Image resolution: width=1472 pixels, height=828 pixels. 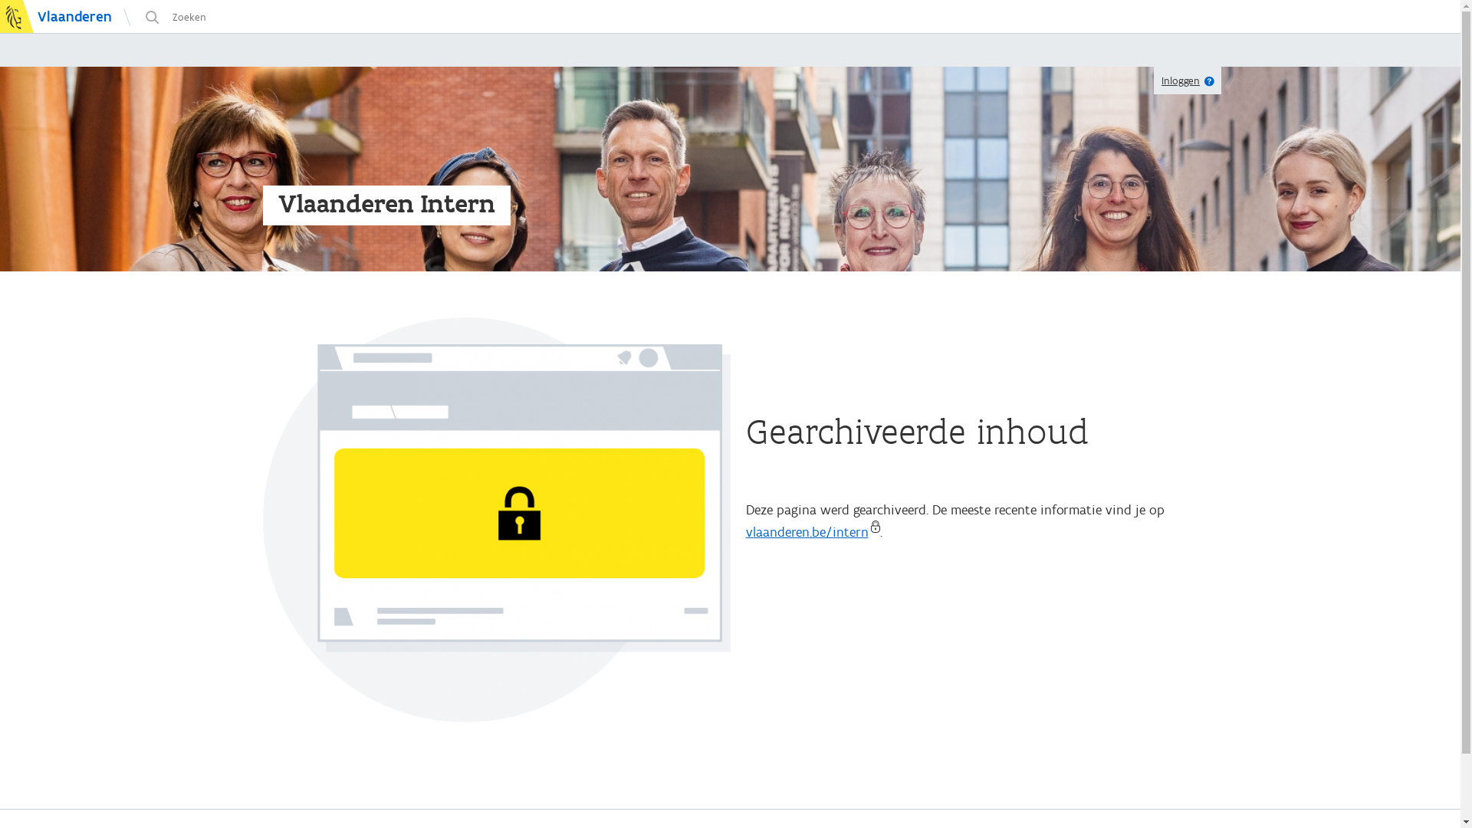 I want to click on vlaanderen.be/intern, so click(x=813, y=532).